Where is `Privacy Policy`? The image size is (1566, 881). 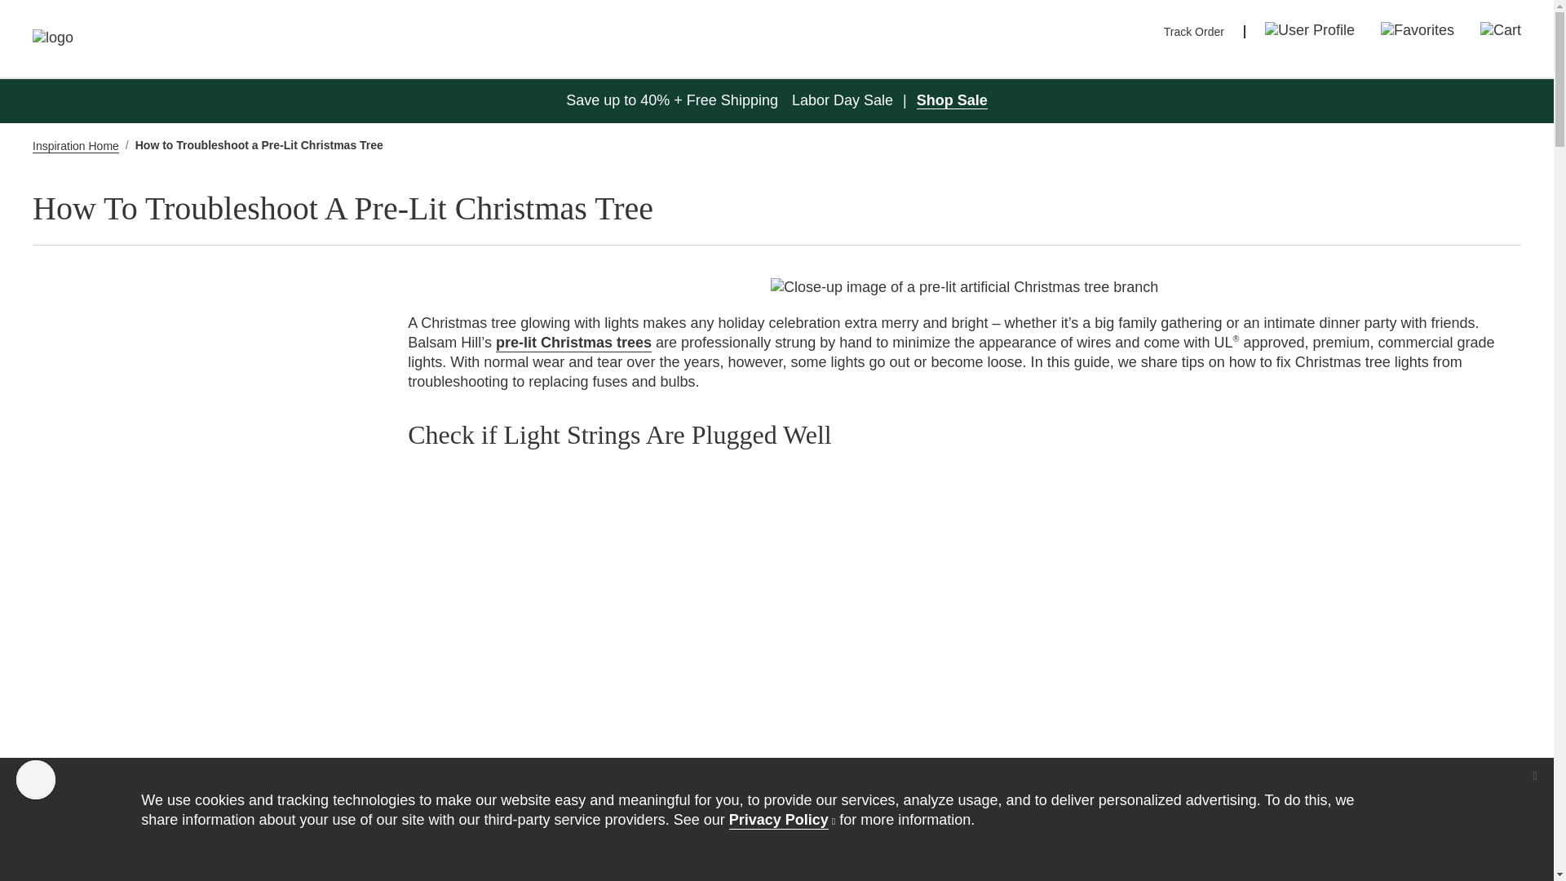 Privacy Policy is located at coordinates (781, 819).